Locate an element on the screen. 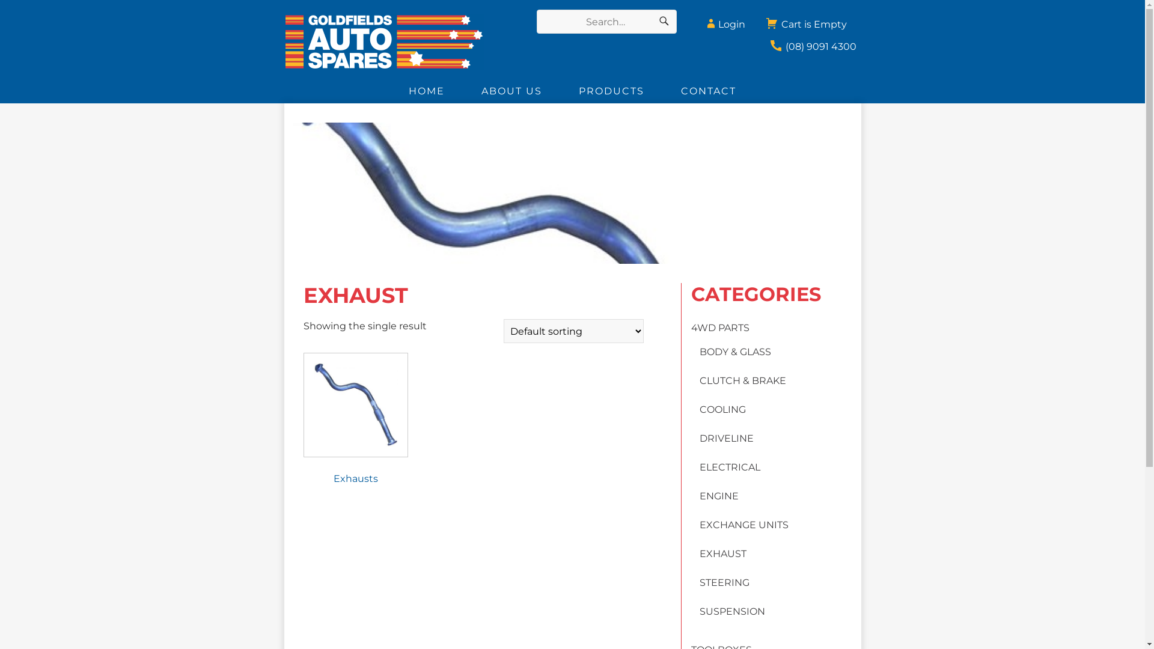 This screenshot has width=1154, height=649. EXHAUST is located at coordinates (723, 554).